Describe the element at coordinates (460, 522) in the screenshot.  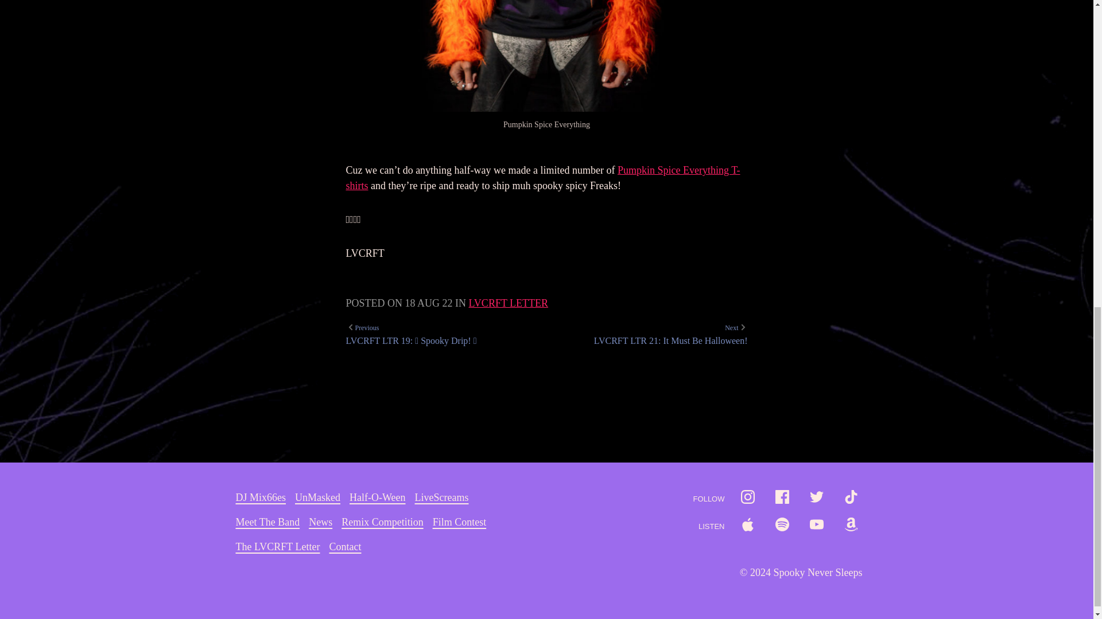
I see `News` at that location.